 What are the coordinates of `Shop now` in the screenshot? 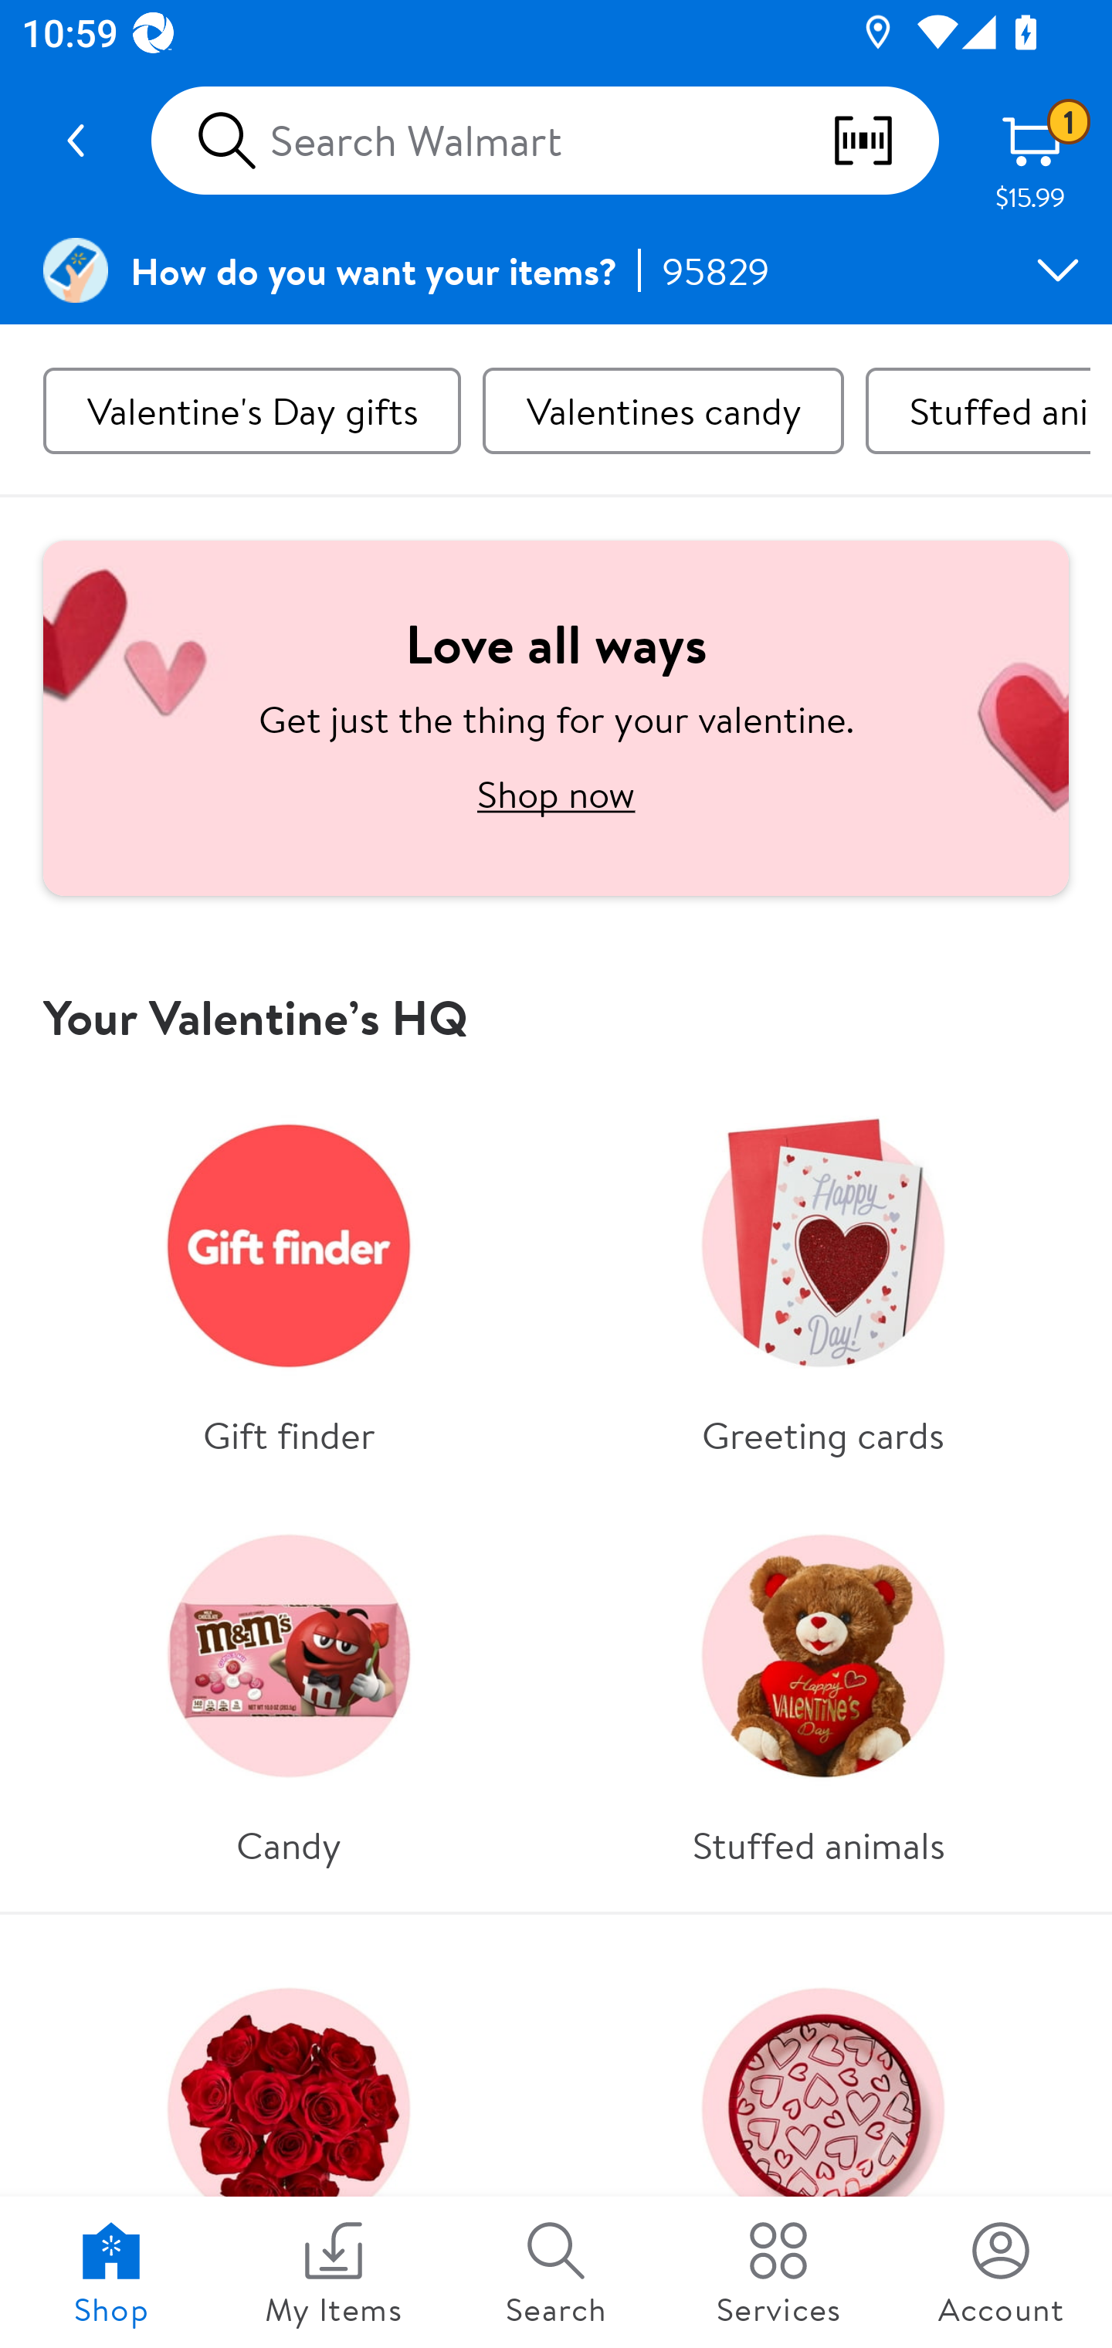 It's located at (556, 793).